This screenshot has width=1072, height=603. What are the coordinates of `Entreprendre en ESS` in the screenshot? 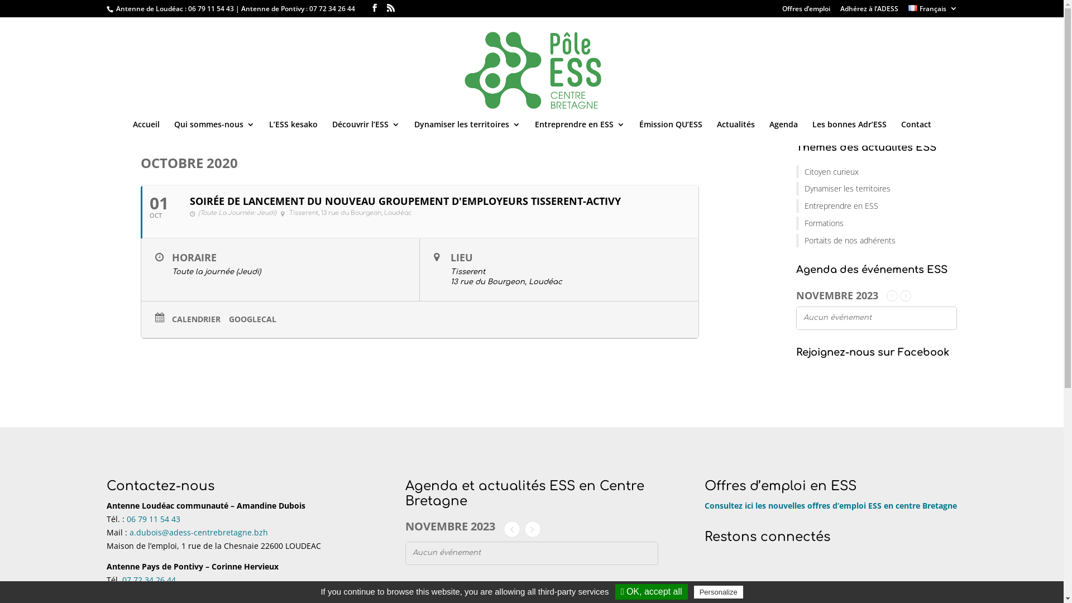 It's located at (877, 206).